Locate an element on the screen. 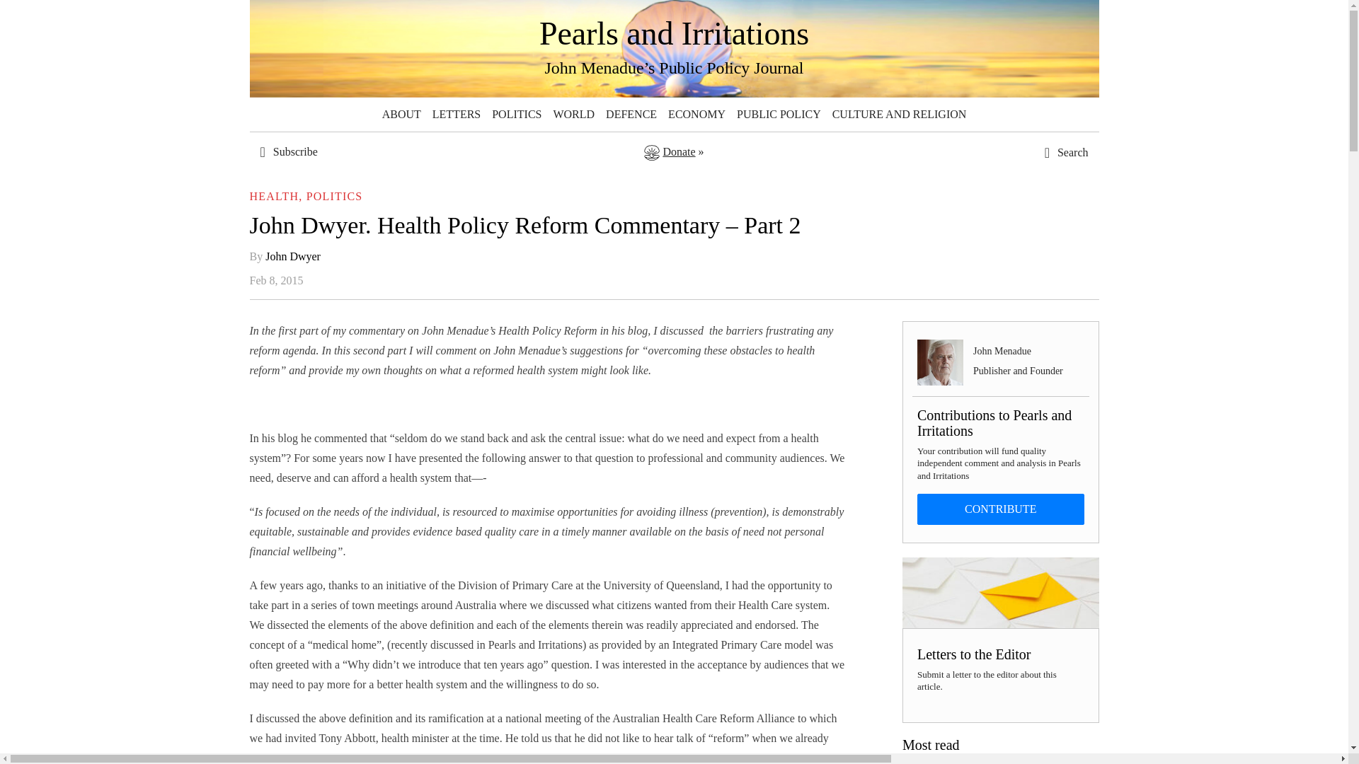 Image resolution: width=1359 pixels, height=764 pixels. Search is located at coordinates (1033, 410).